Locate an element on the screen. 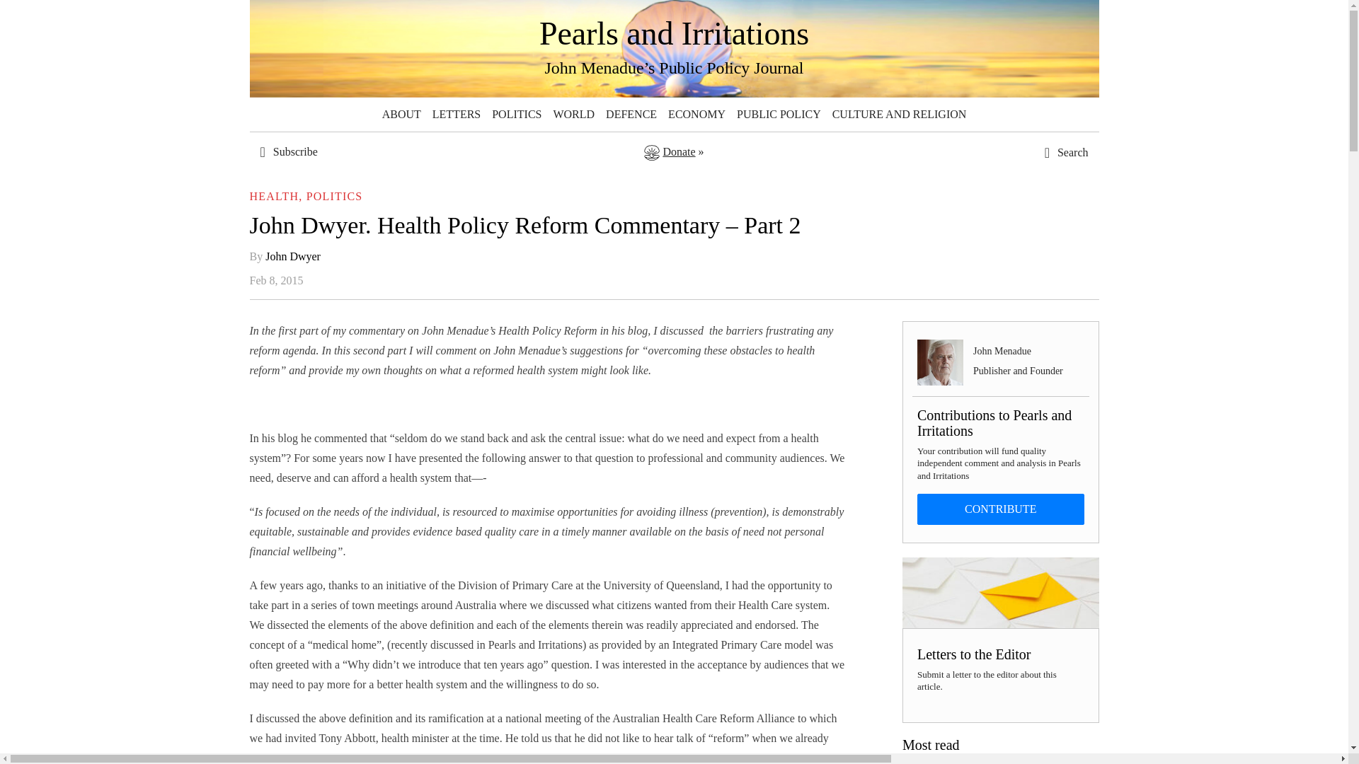 Image resolution: width=1359 pixels, height=764 pixels. Search is located at coordinates (1033, 410).